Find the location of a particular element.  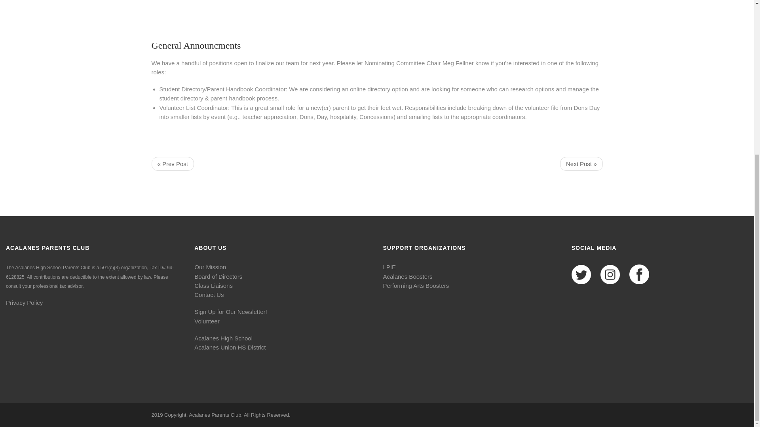

Privacy Policy is located at coordinates (24, 303).